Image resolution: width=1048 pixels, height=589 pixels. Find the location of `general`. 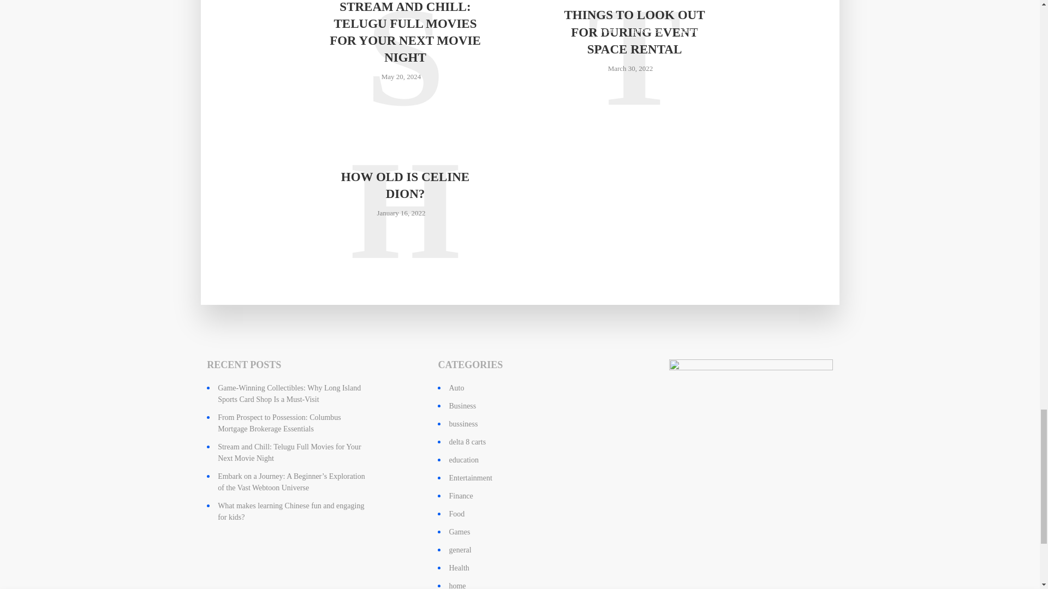

general is located at coordinates (460, 550).